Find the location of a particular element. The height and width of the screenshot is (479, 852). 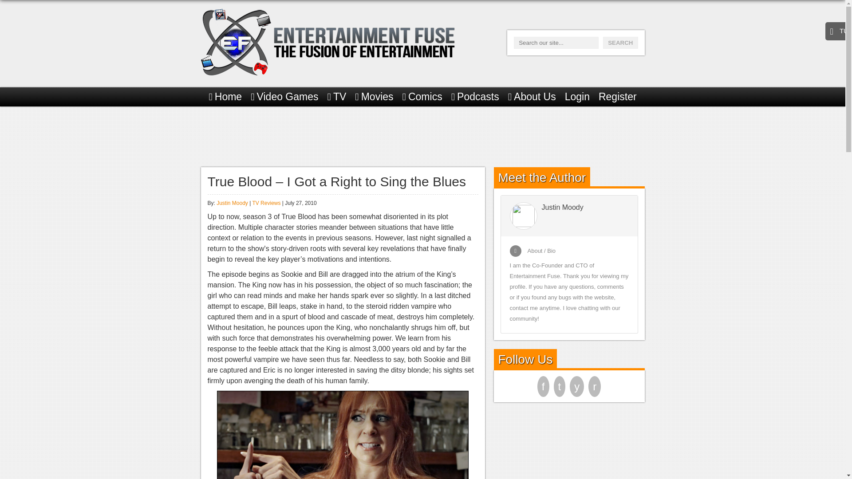

Movies is located at coordinates (374, 97).